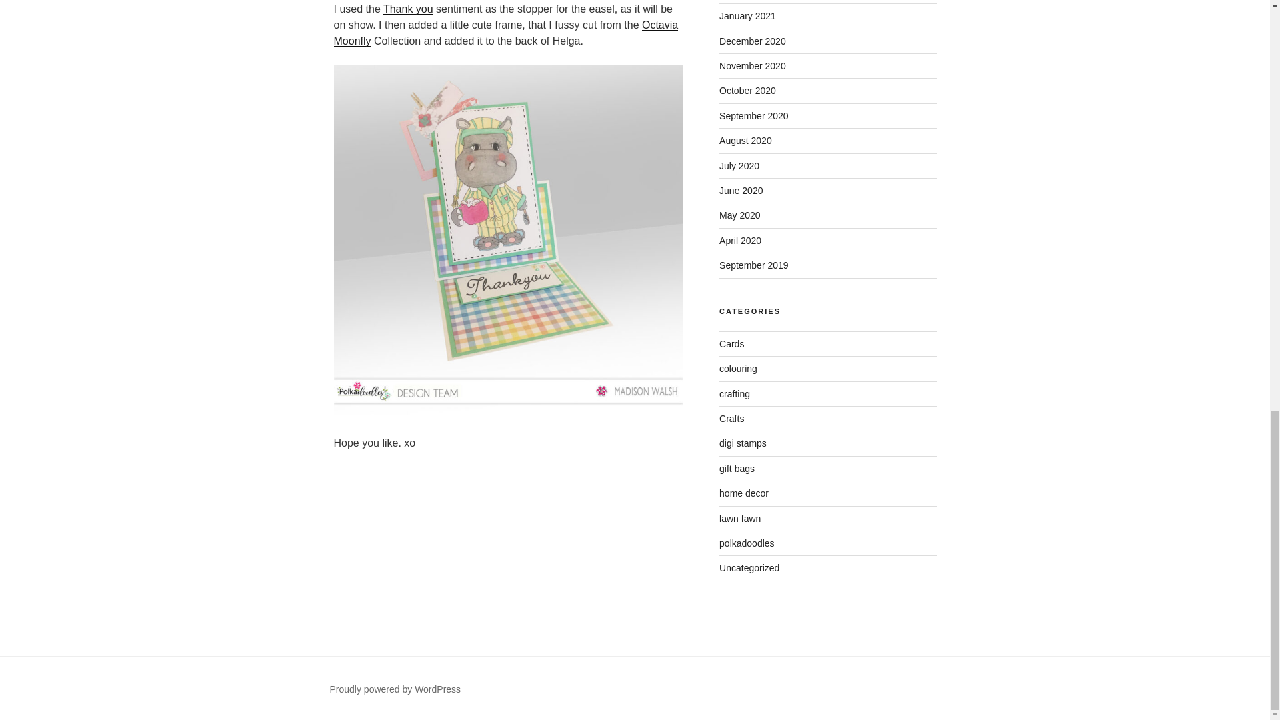  Describe the element at coordinates (408, 9) in the screenshot. I see `Thank you` at that location.